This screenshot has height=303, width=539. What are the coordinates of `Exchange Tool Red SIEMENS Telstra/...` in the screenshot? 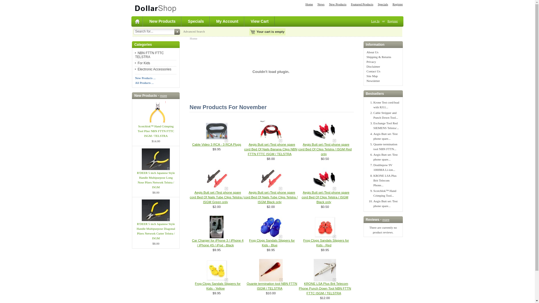 It's located at (386, 126).